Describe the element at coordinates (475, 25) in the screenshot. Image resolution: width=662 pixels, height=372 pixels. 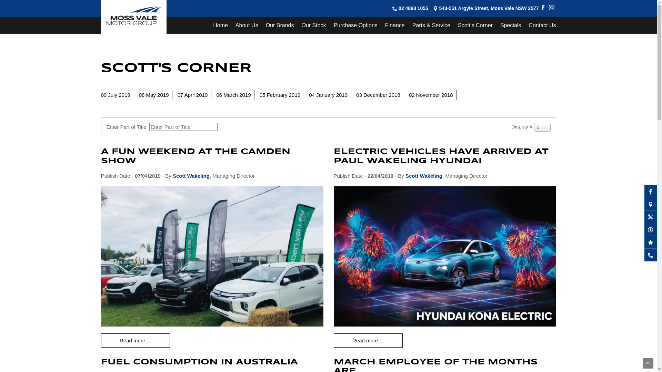
I see `Scott's Corner` at that location.